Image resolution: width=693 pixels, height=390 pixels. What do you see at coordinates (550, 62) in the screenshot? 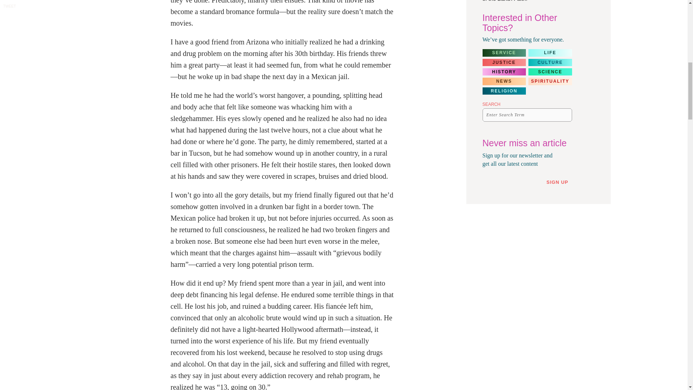
I see `CULTURE` at bounding box center [550, 62].